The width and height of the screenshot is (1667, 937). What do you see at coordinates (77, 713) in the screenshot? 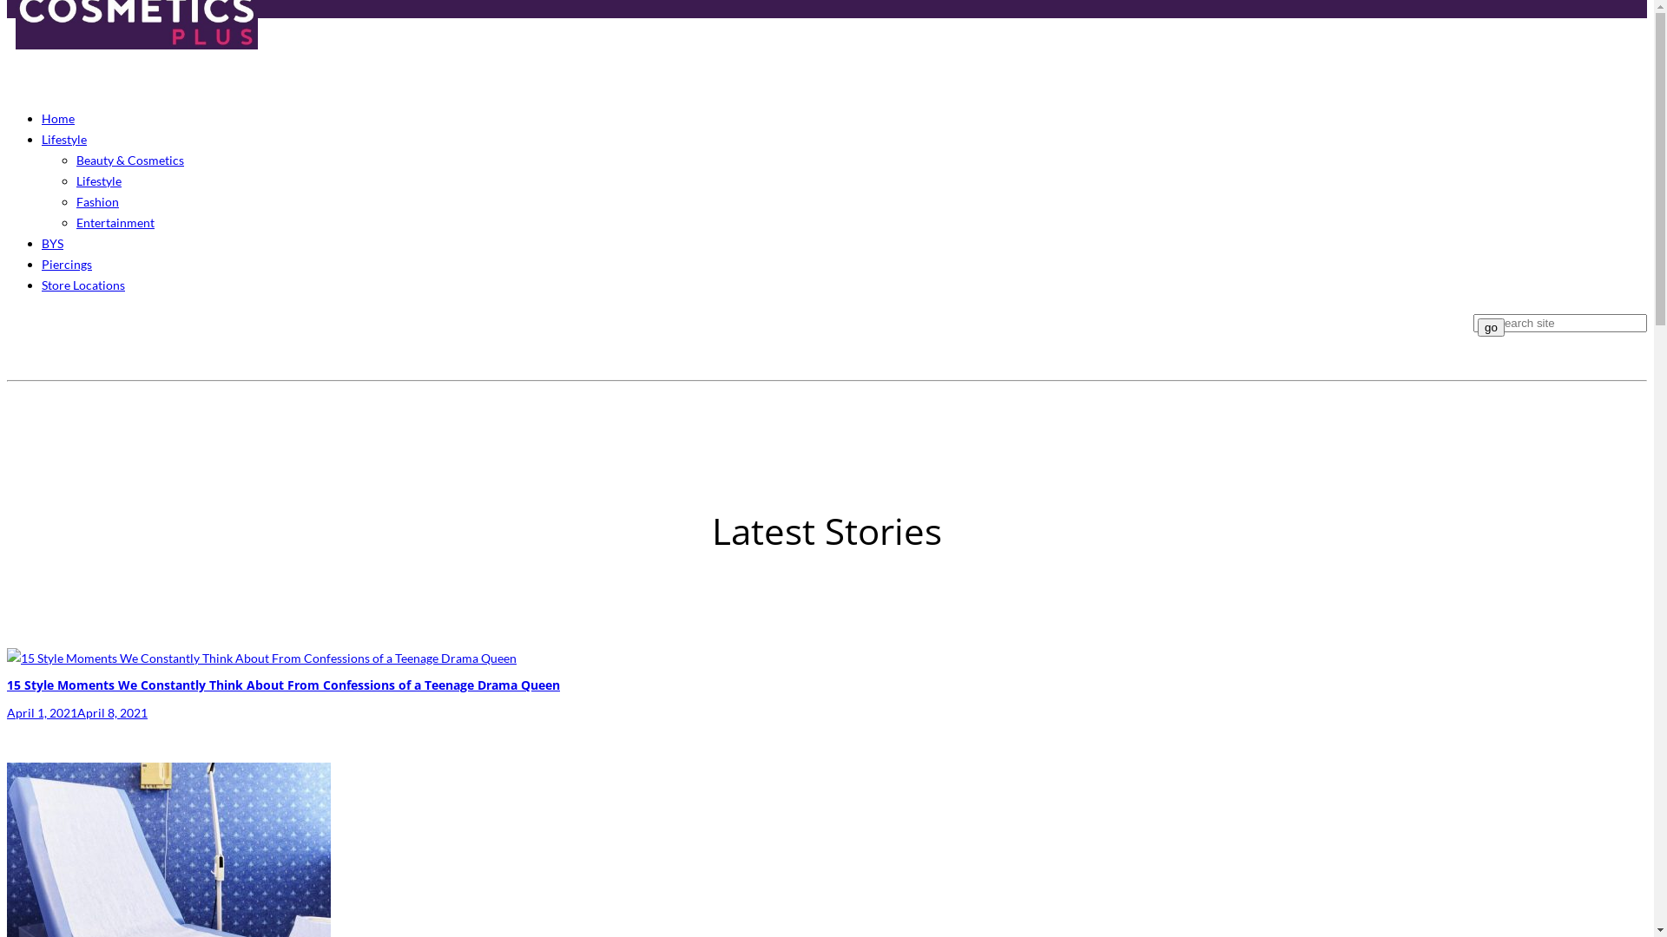
I see `April 1, 2021April 8, 2021` at bounding box center [77, 713].